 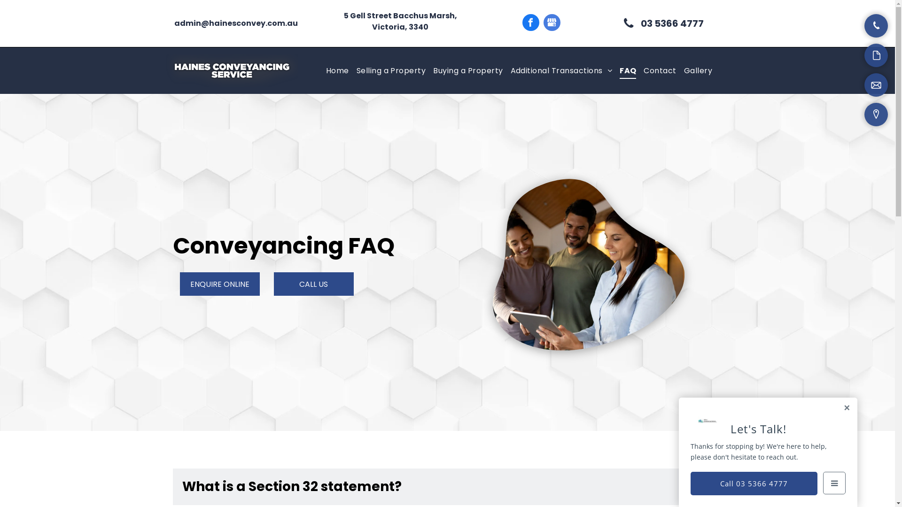 I want to click on Contact, so click(x=660, y=71).